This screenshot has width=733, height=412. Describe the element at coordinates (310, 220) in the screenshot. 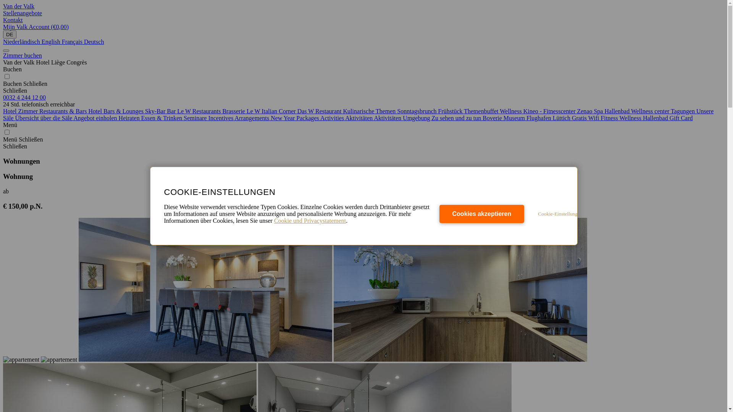

I see `Cookie und Privacystatement` at that location.